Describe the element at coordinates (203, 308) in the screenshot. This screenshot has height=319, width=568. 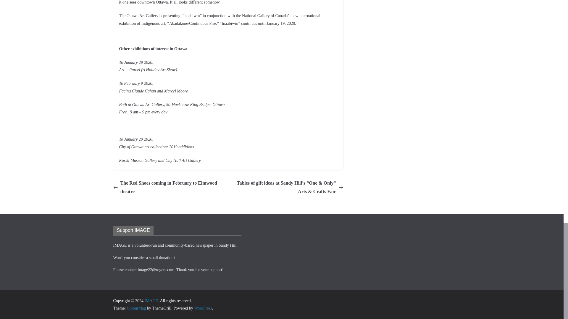
I see `WordPress` at that location.